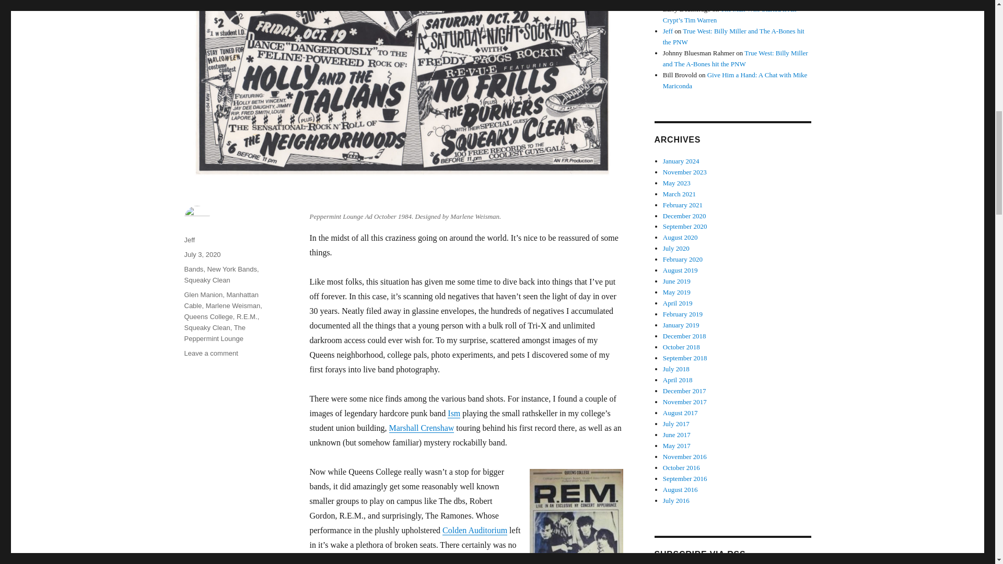 The width and height of the screenshot is (1003, 564). I want to click on Marlene Weisman, so click(453, 414).